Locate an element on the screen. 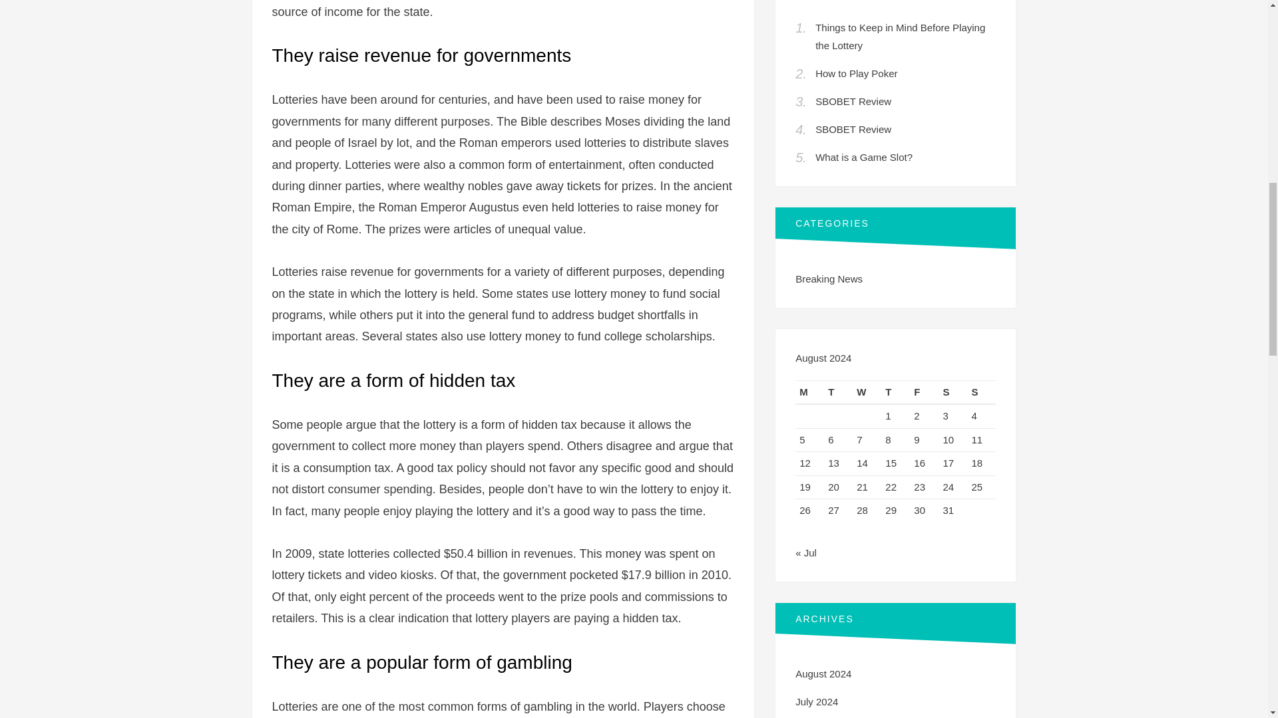 The width and height of the screenshot is (1278, 718). Breaking News is located at coordinates (829, 279).